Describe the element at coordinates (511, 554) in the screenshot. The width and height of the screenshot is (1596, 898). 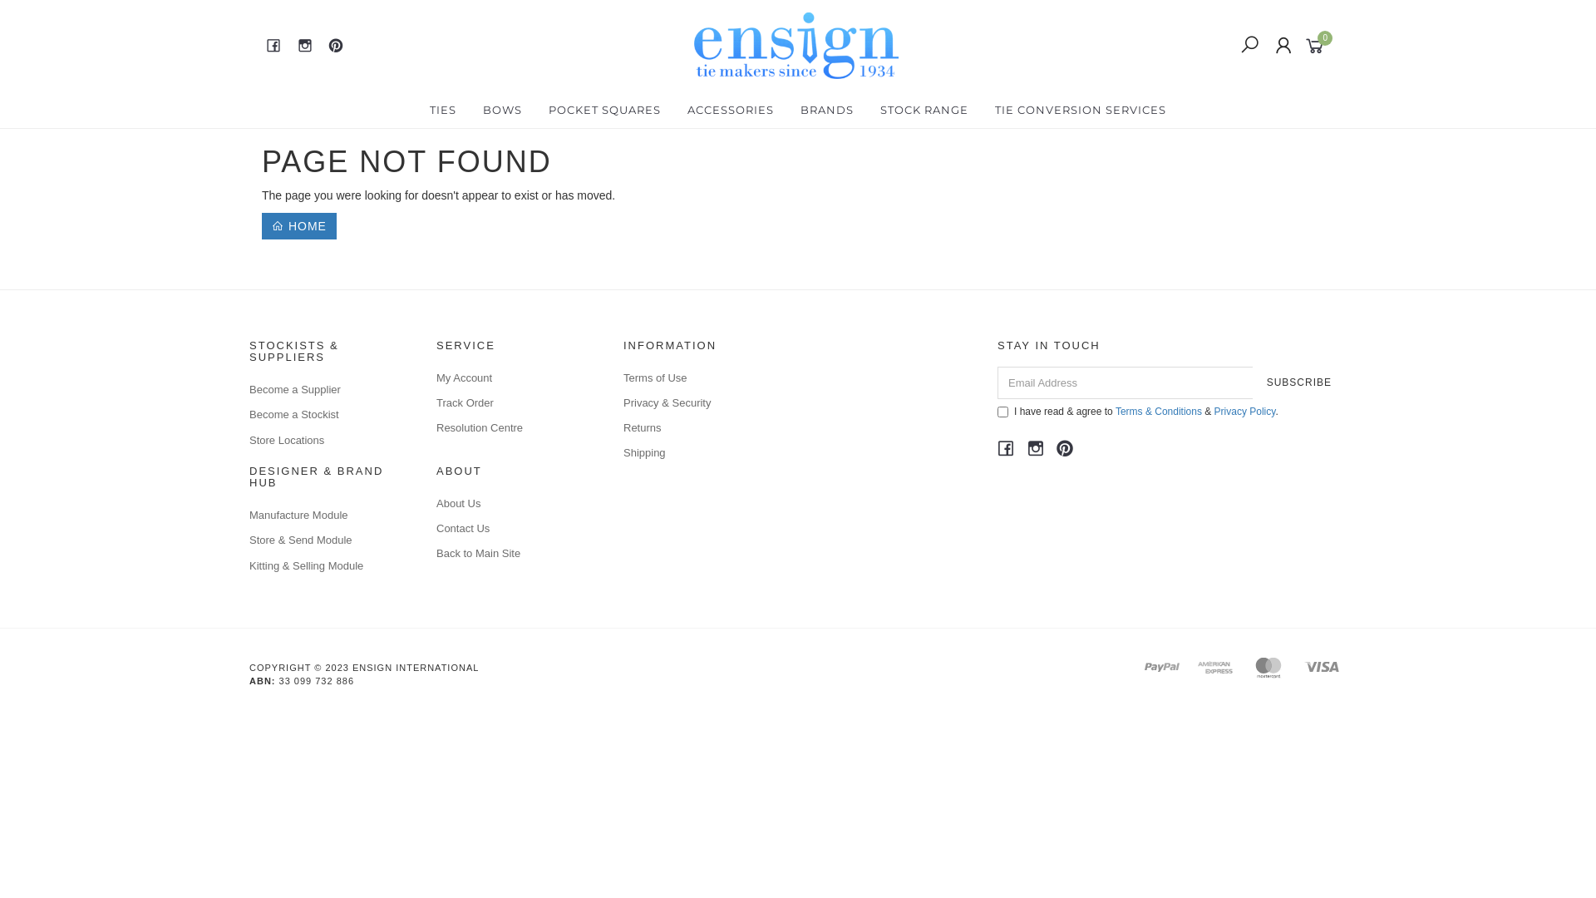
I see `Back to Main Site` at that location.